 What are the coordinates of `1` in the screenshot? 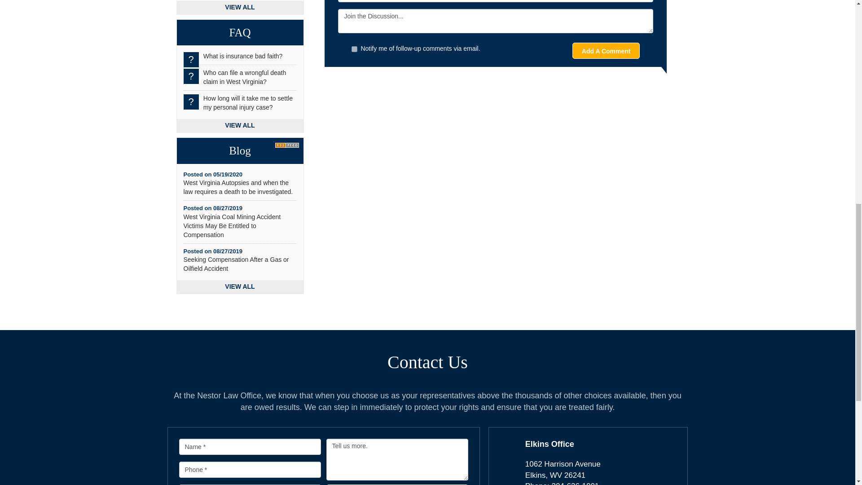 It's located at (240, 150).